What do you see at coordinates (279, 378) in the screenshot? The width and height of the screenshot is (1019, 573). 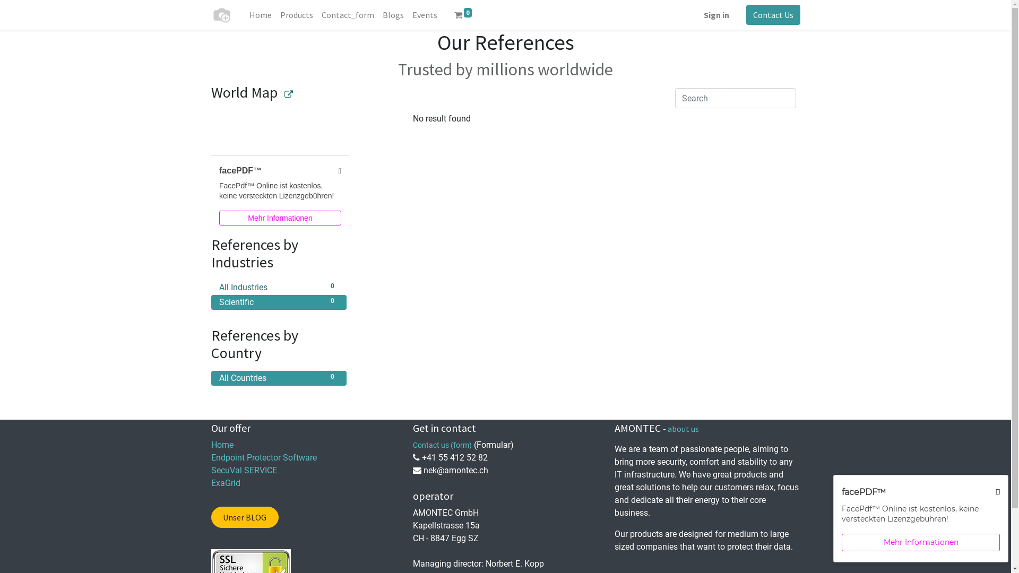 I see `0
All Countries` at bounding box center [279, 378].